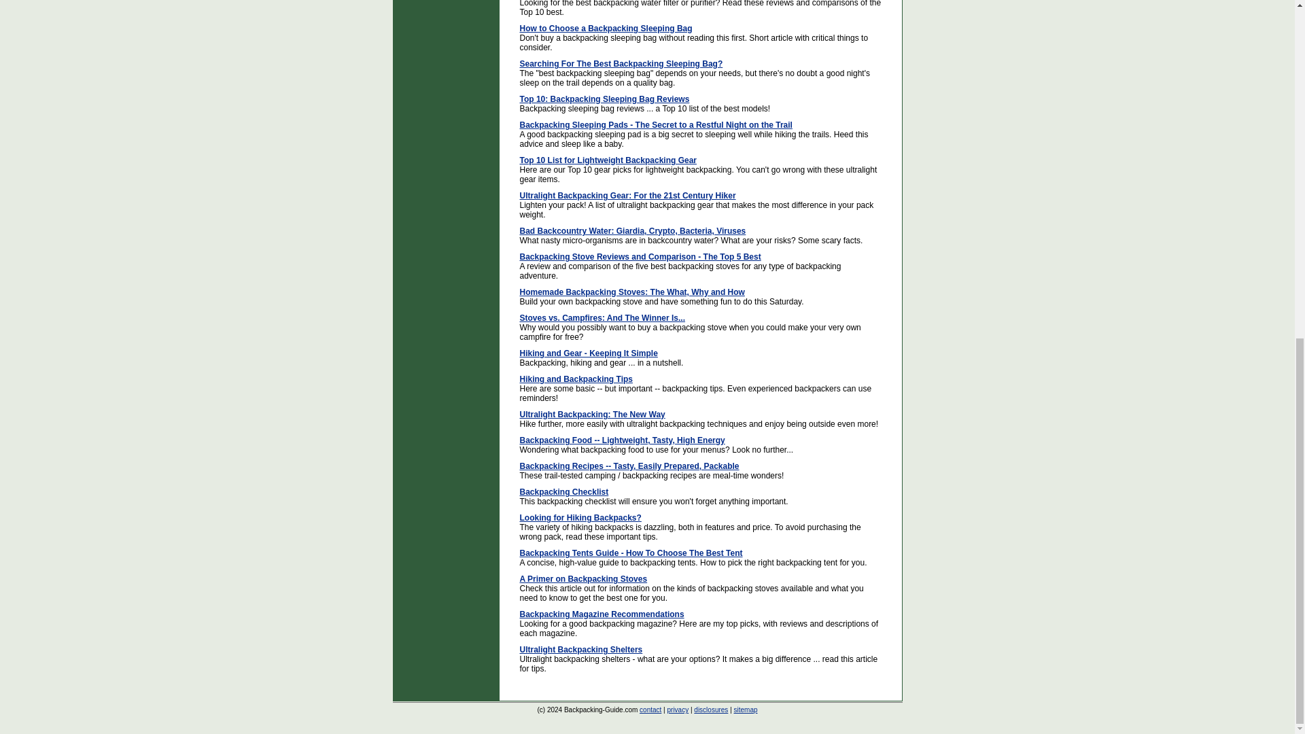  I want to click on contact, so click(650, 710).